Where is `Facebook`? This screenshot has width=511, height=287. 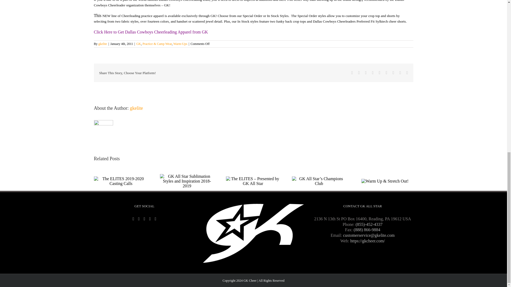 Facebook is located at coordinates (352, 73).